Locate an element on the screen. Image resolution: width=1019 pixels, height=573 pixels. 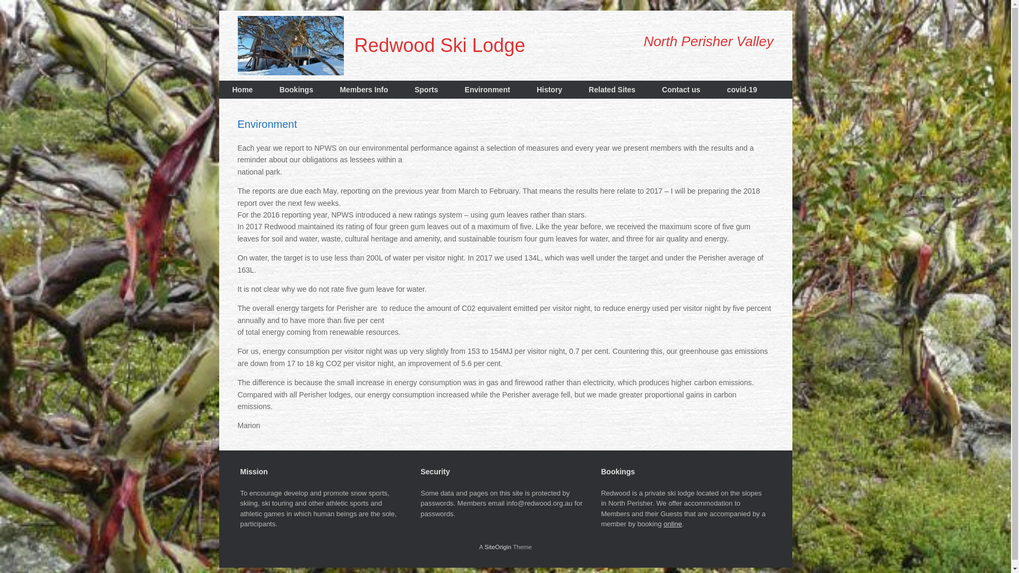
Related Sites is located at coordinates (612, 90).